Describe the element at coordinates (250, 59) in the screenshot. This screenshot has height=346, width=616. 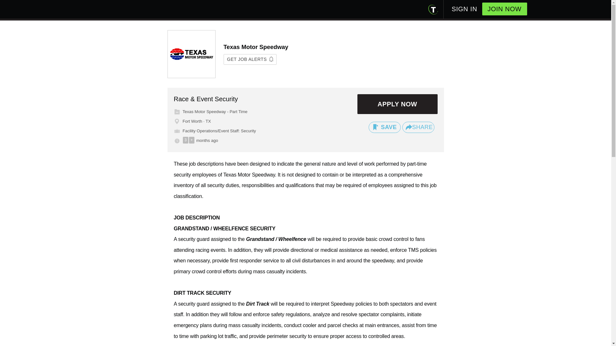
I see `GET JOB ALERTS` at that location.